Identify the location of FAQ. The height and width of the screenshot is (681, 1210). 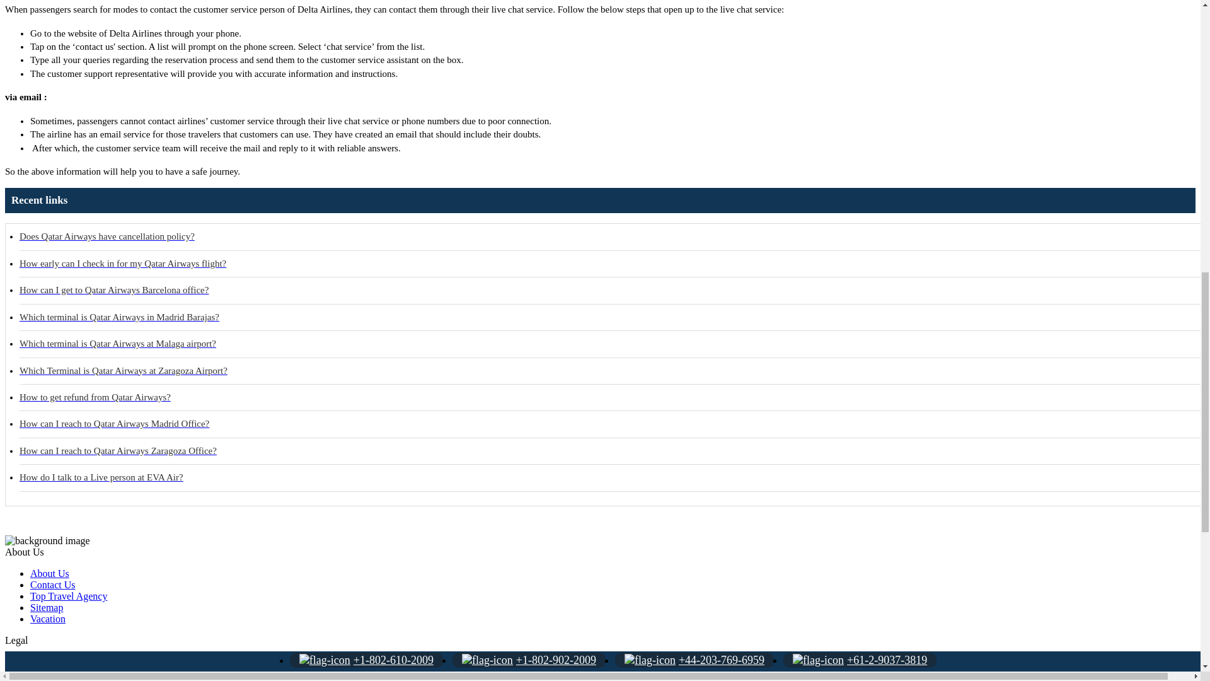
(40, 662).